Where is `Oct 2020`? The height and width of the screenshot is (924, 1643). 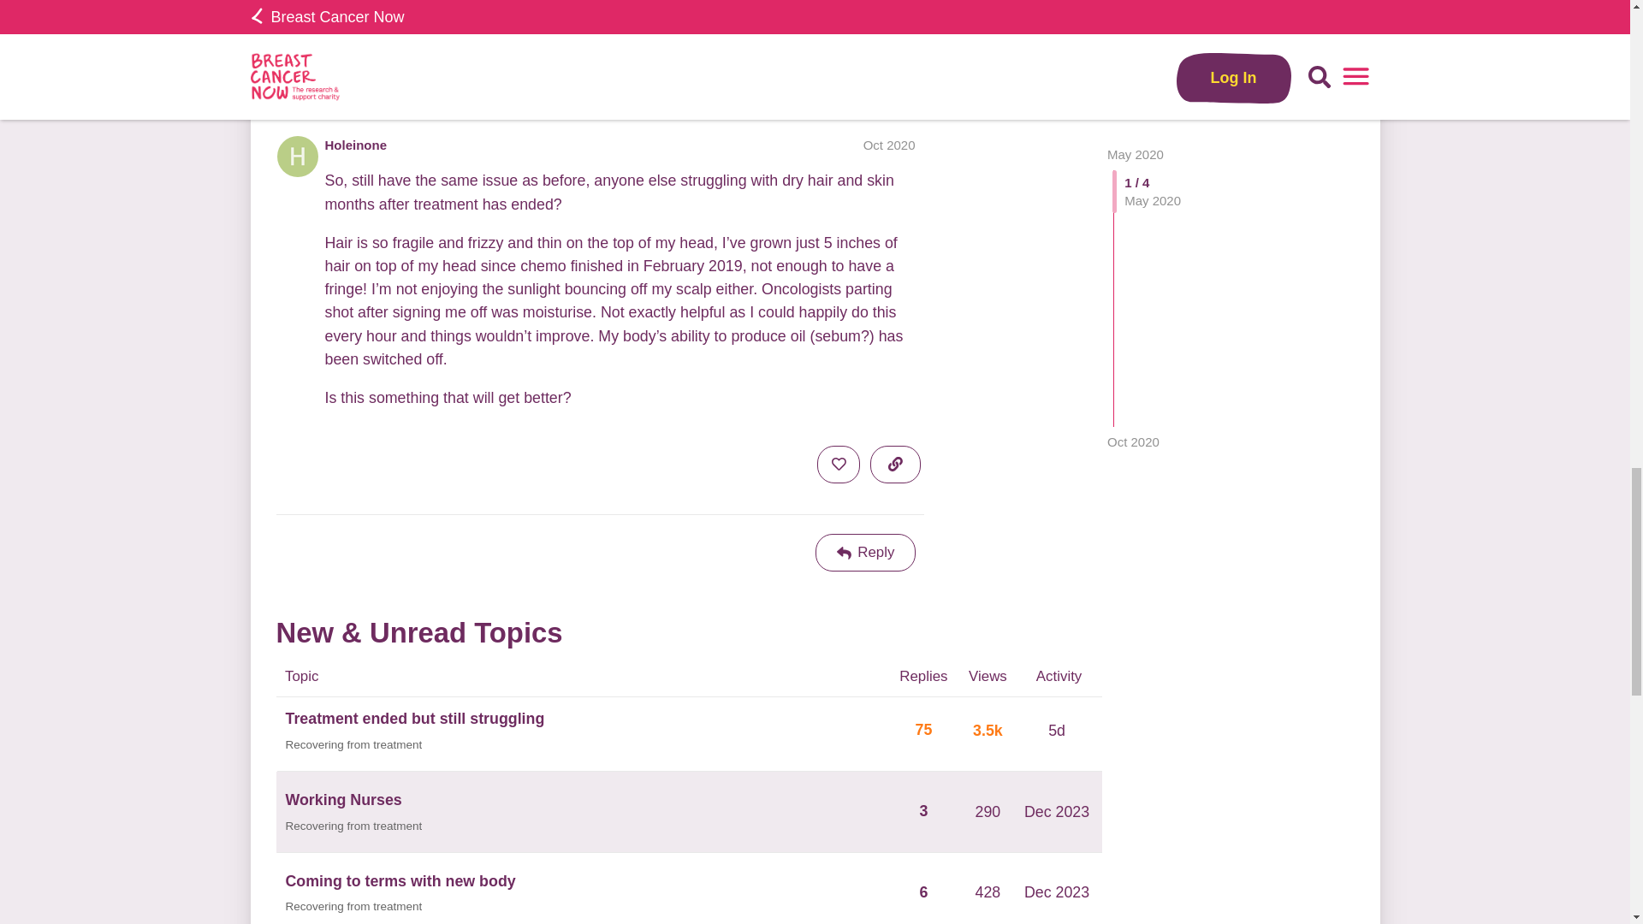
Oct 2020 is located at coordinates (889, 145).